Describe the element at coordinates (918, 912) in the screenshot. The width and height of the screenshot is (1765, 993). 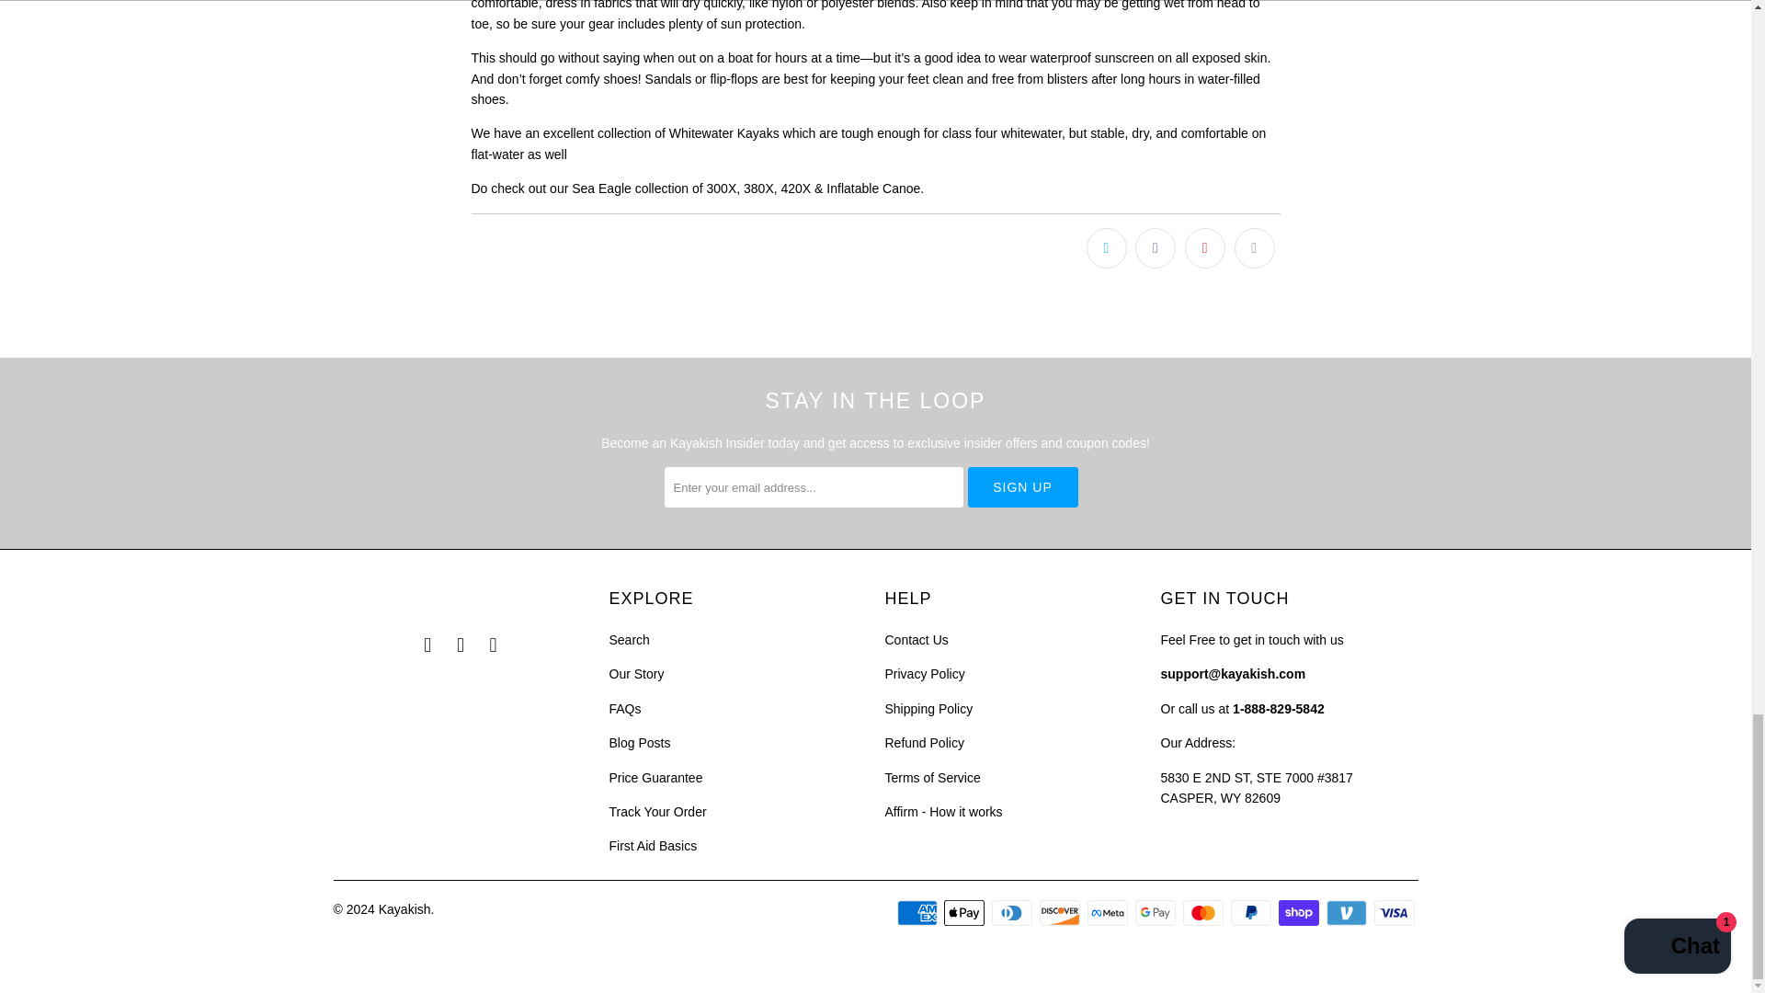
I see `American Express` at that location.